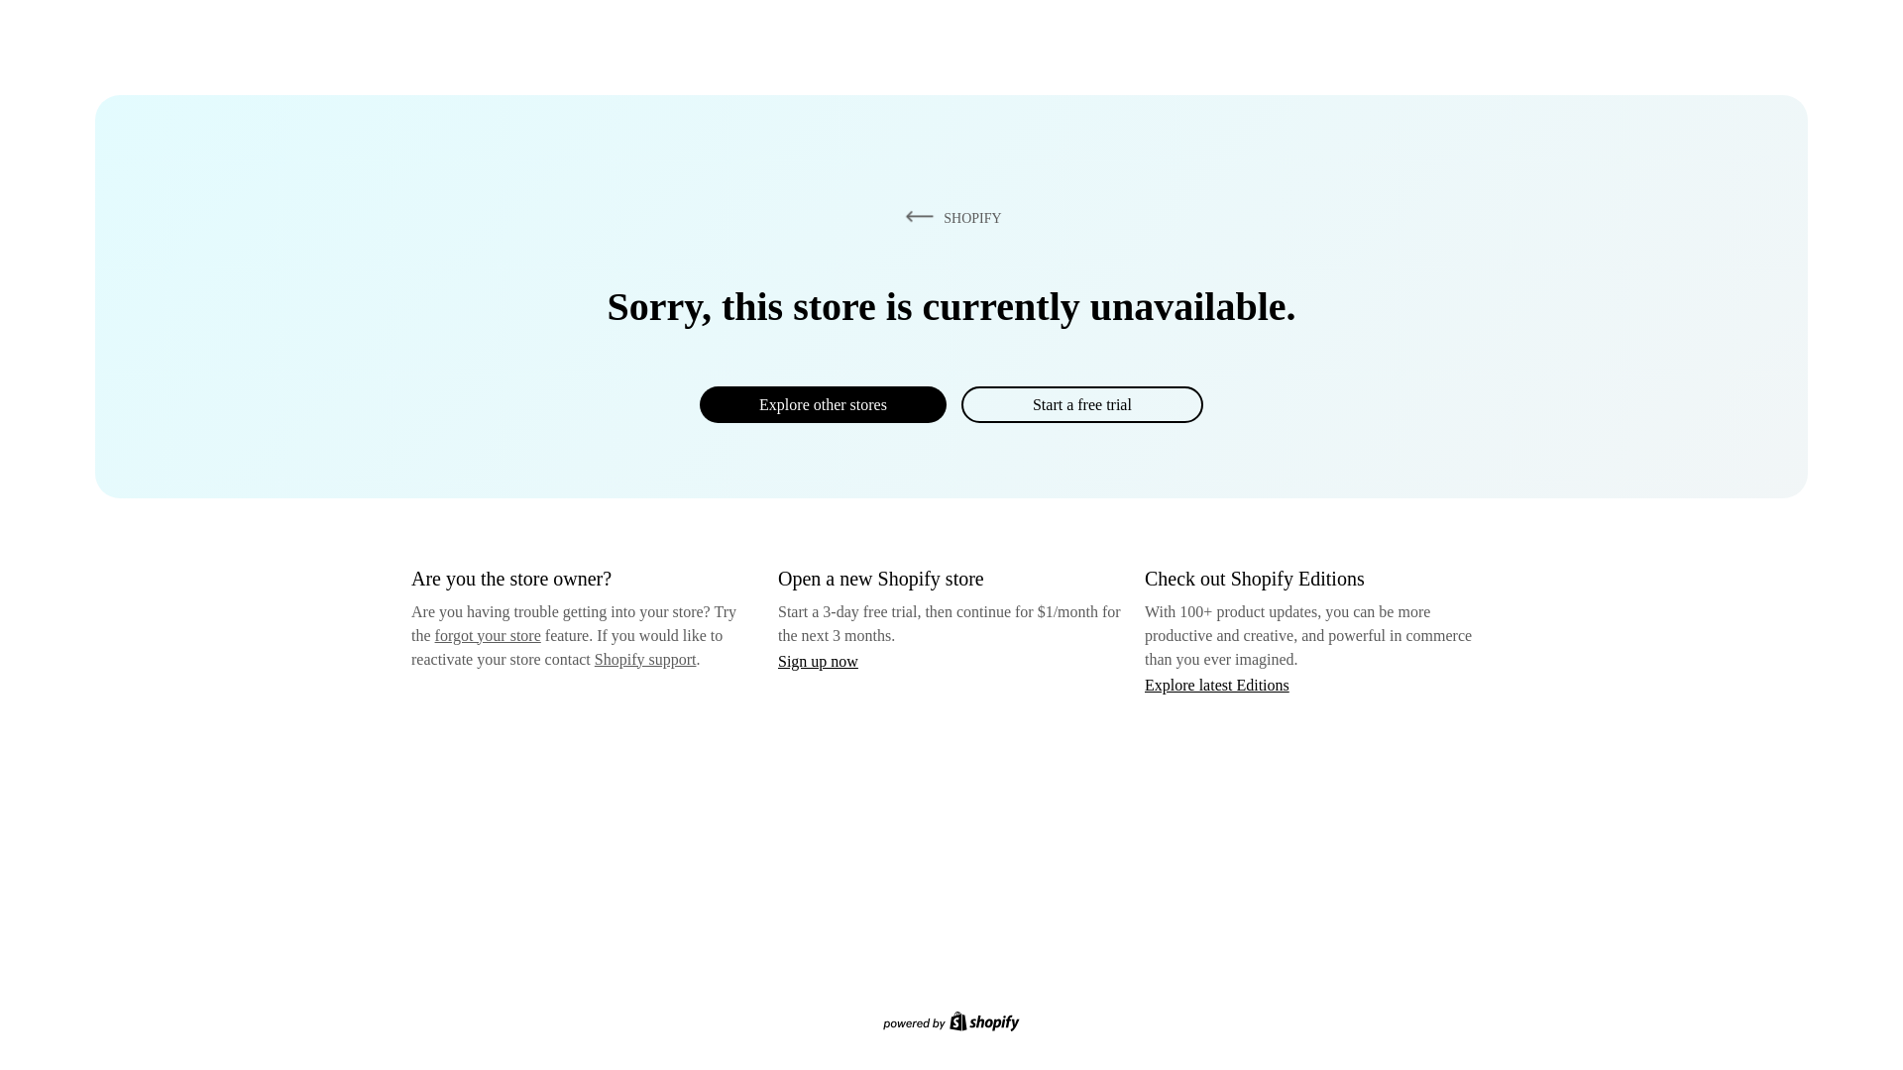  Describe the element at coordinates (818, 661) in the screenshot. I see `Sign up now` at that location.